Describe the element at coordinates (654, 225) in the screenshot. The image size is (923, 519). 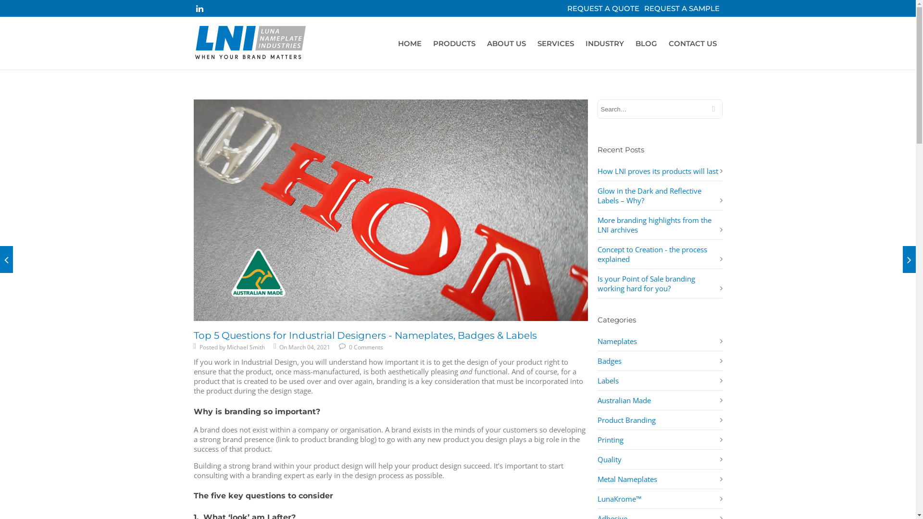
I see `More branding highlights from the LNI archives` at that location.